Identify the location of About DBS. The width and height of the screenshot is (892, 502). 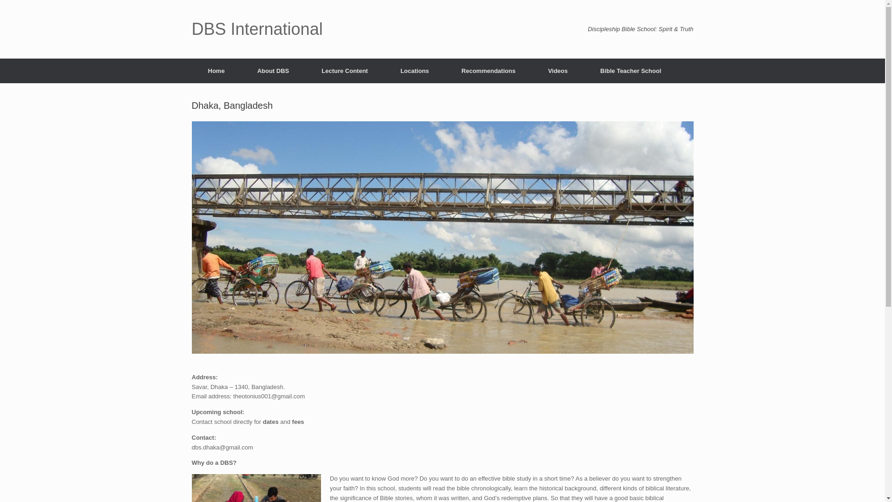
(273, 71).